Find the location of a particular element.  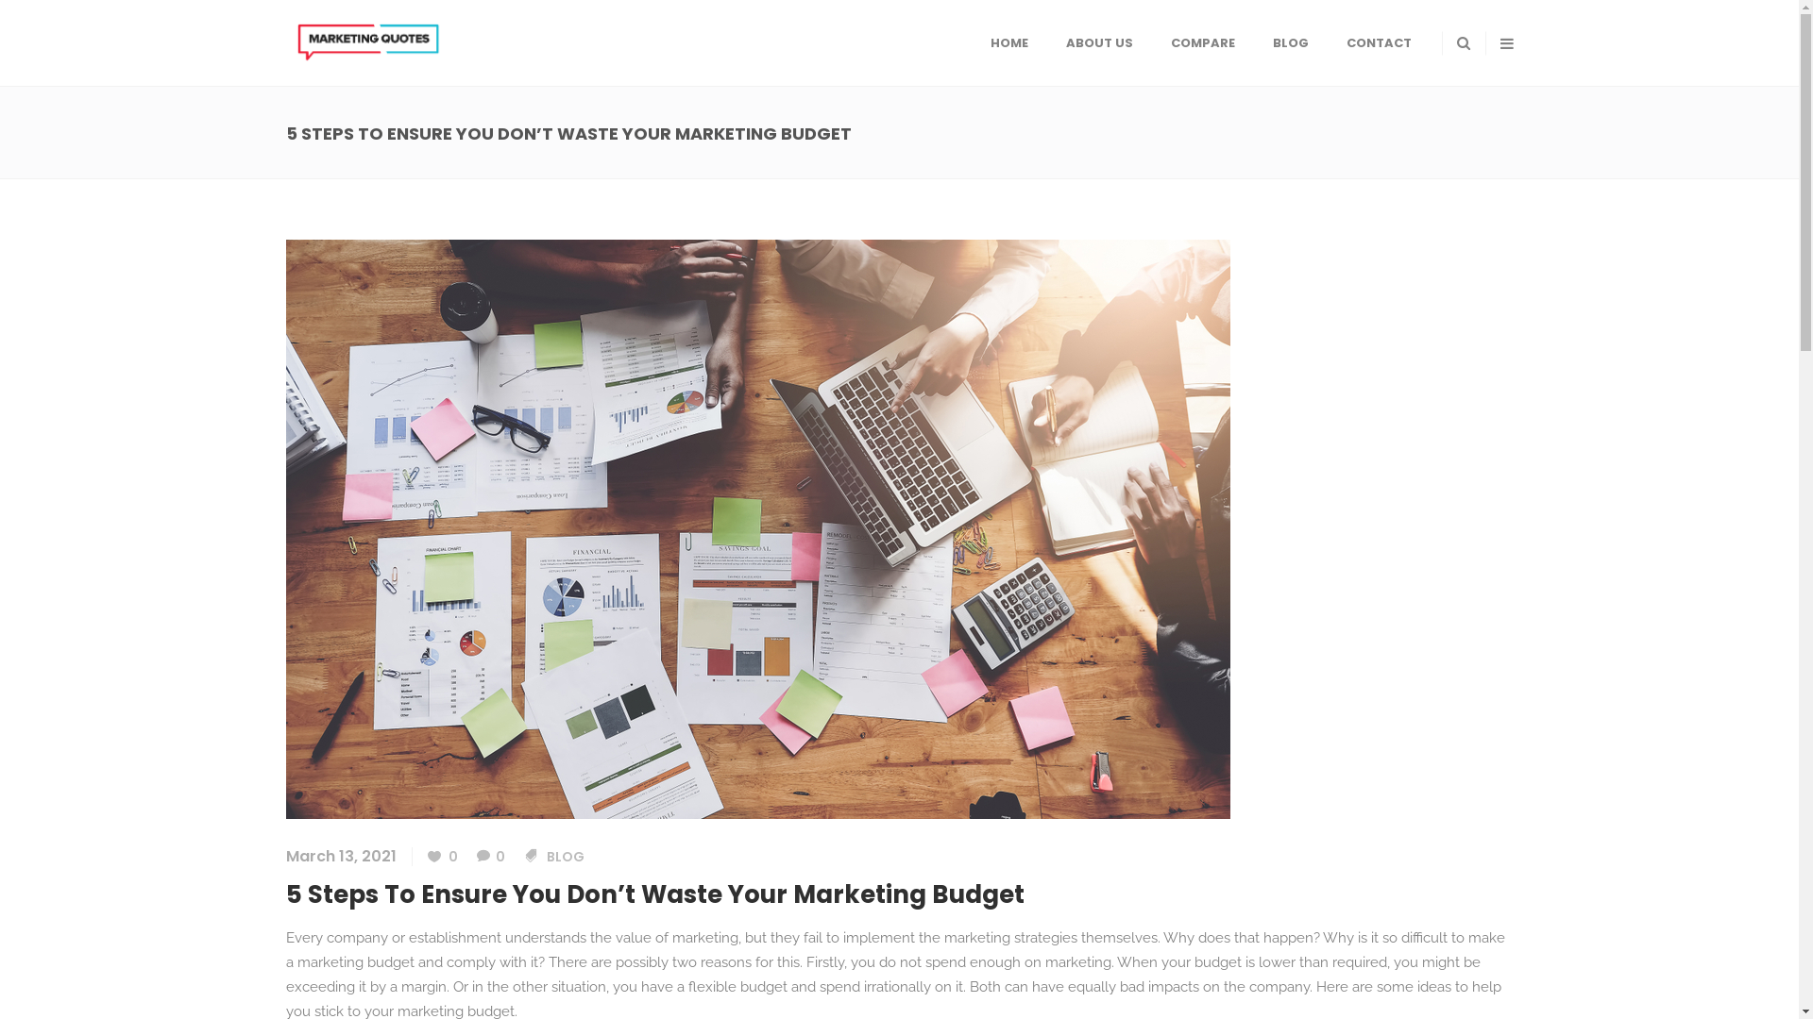

Search is located at coordinates (1431, 117).